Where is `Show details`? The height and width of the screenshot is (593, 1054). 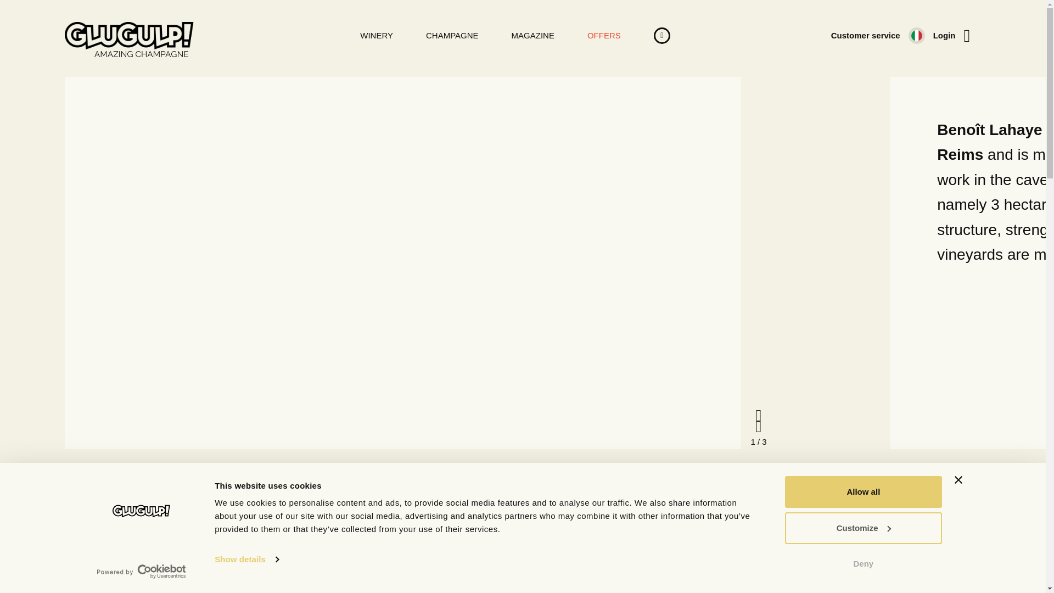
Show details is located at coordinates (246, 559).